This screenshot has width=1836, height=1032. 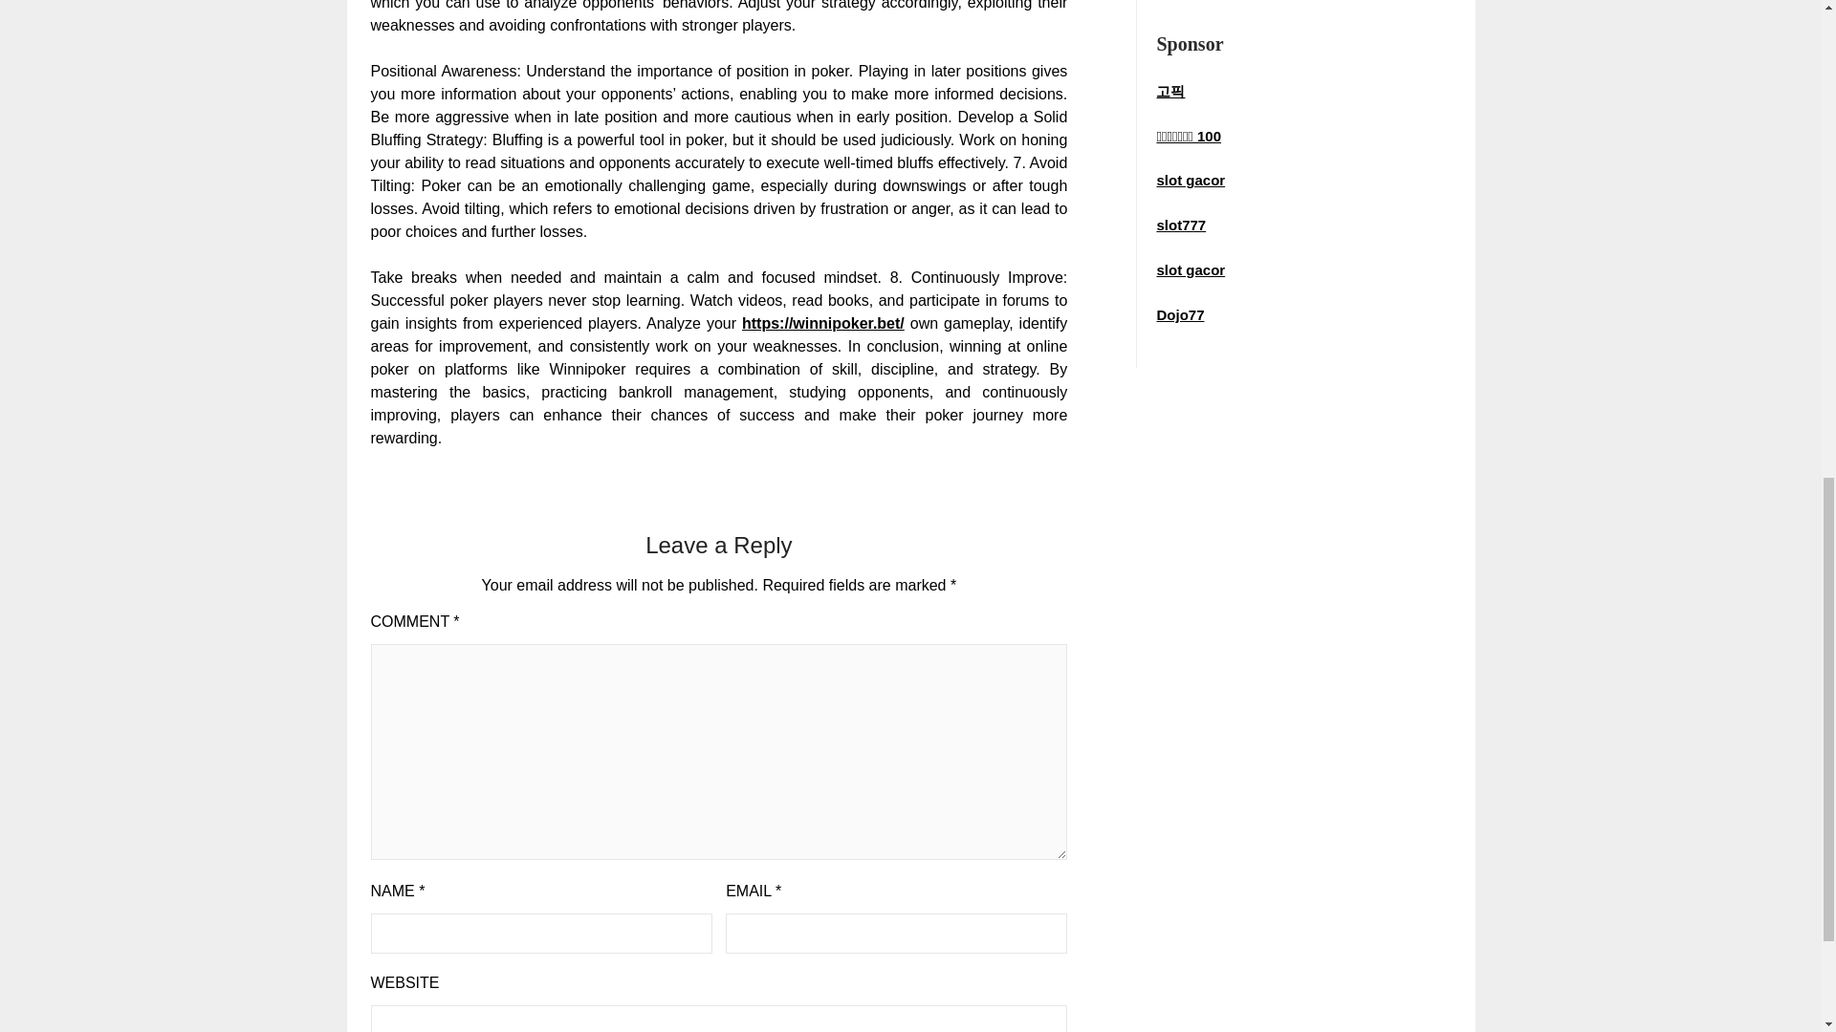 I want to click on Dojo77, so click(x=1180, y=314).